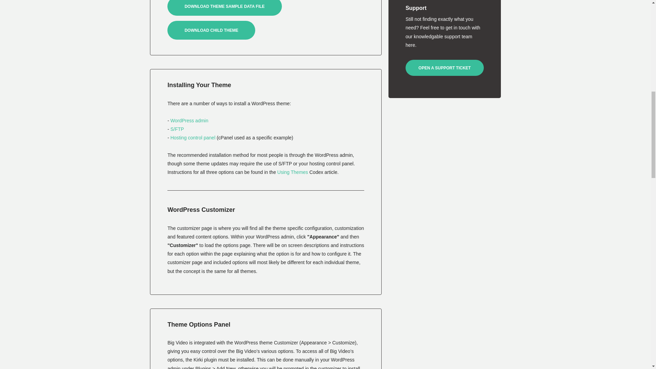 The width and height of the screenshot is (656, 369). I want to click on OPEN A SUPPORT TICKET, so click(445, 68).